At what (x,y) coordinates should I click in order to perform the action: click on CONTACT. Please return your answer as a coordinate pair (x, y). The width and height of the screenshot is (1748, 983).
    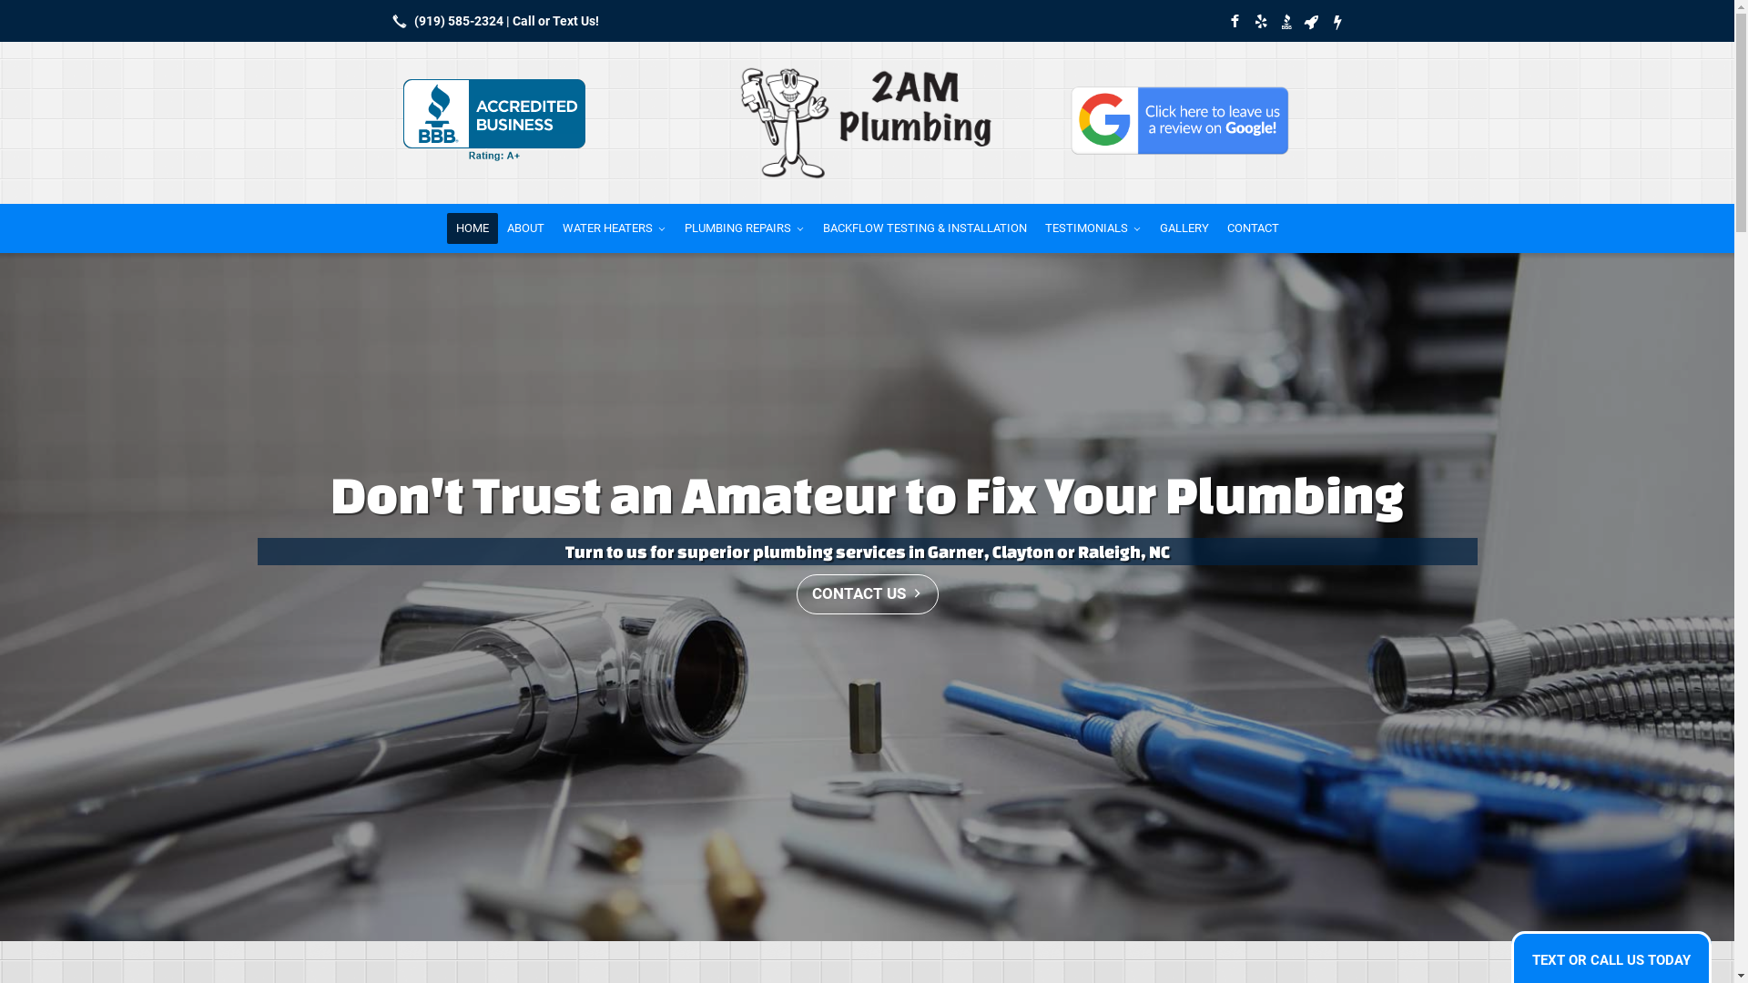
    Looking at the image, I should click on (1253, 228).